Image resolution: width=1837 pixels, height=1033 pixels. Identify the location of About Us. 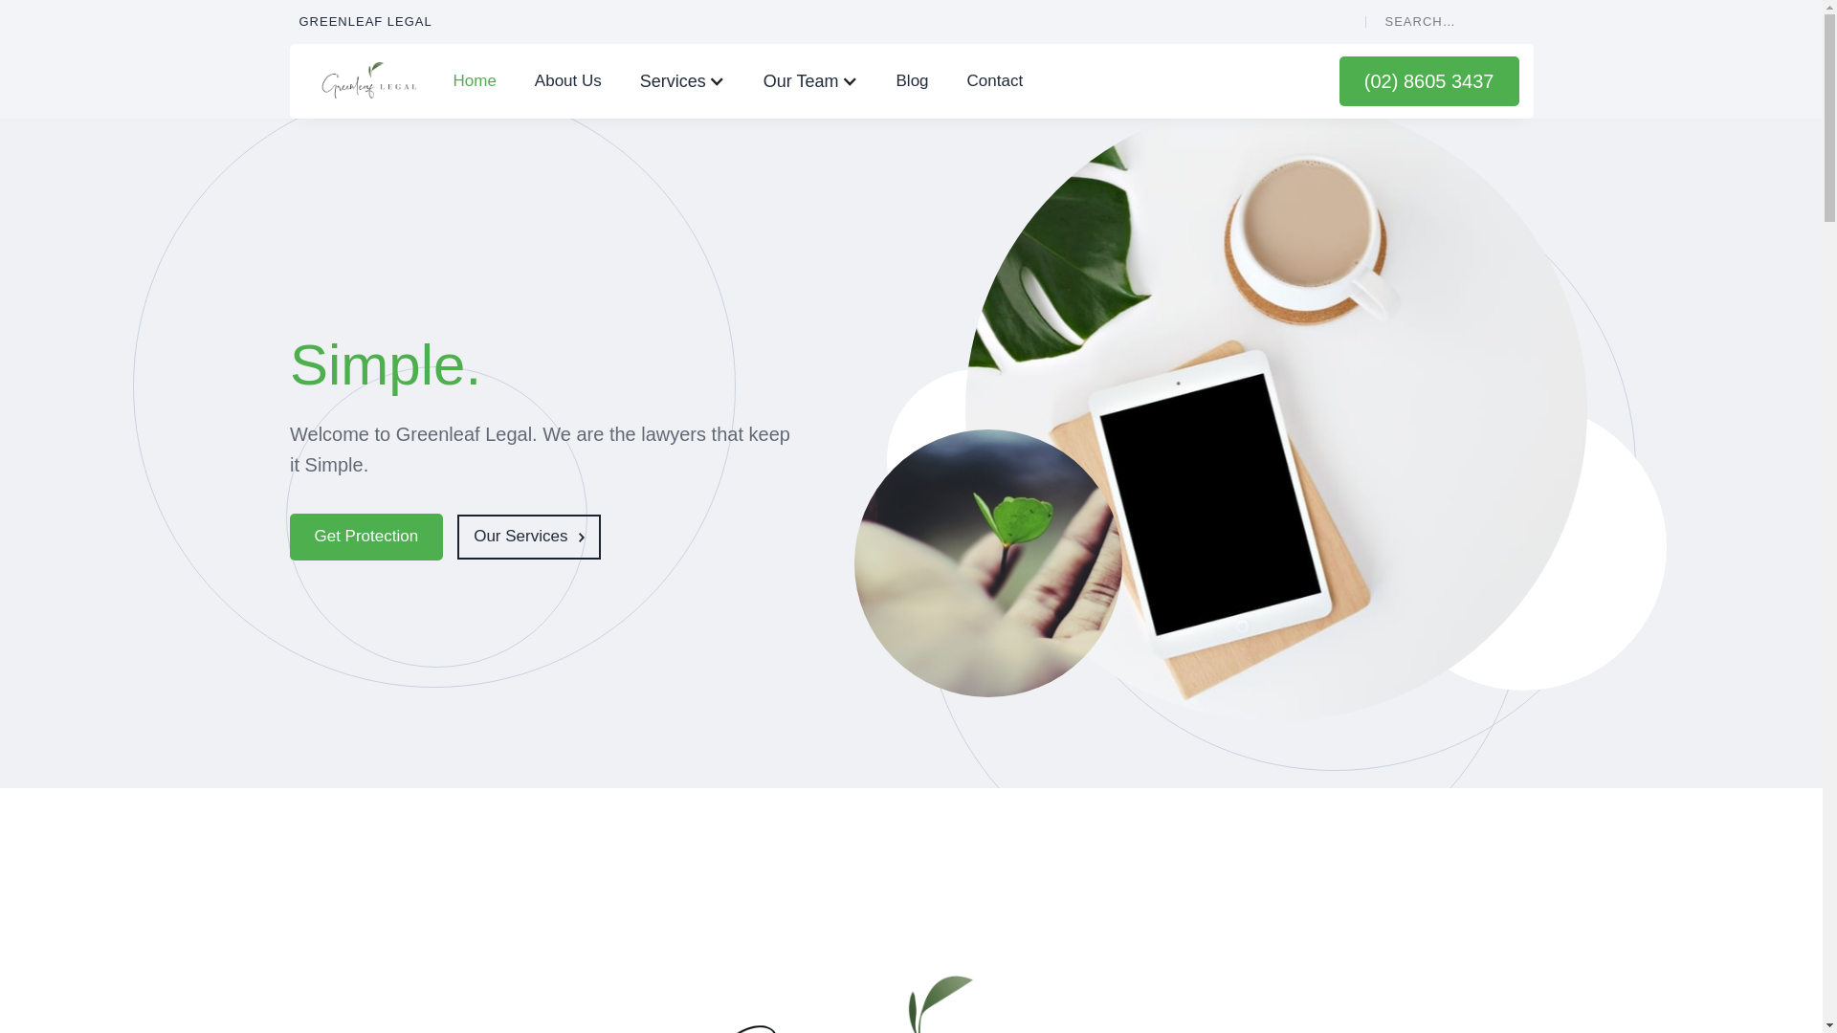
(568, 82).